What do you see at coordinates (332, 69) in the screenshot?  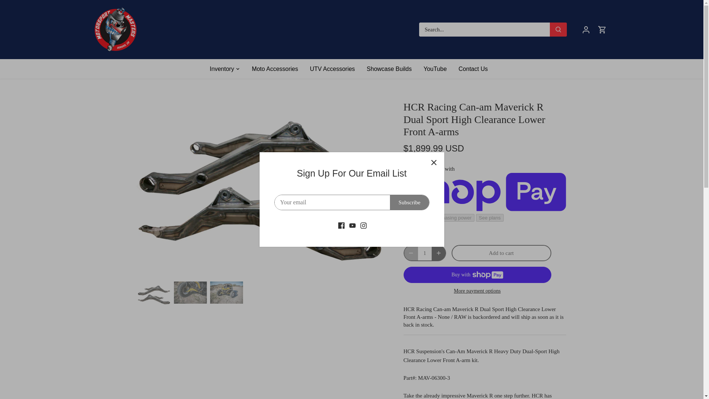 I see `UTV Accessories` at bounding box center [332, 69].